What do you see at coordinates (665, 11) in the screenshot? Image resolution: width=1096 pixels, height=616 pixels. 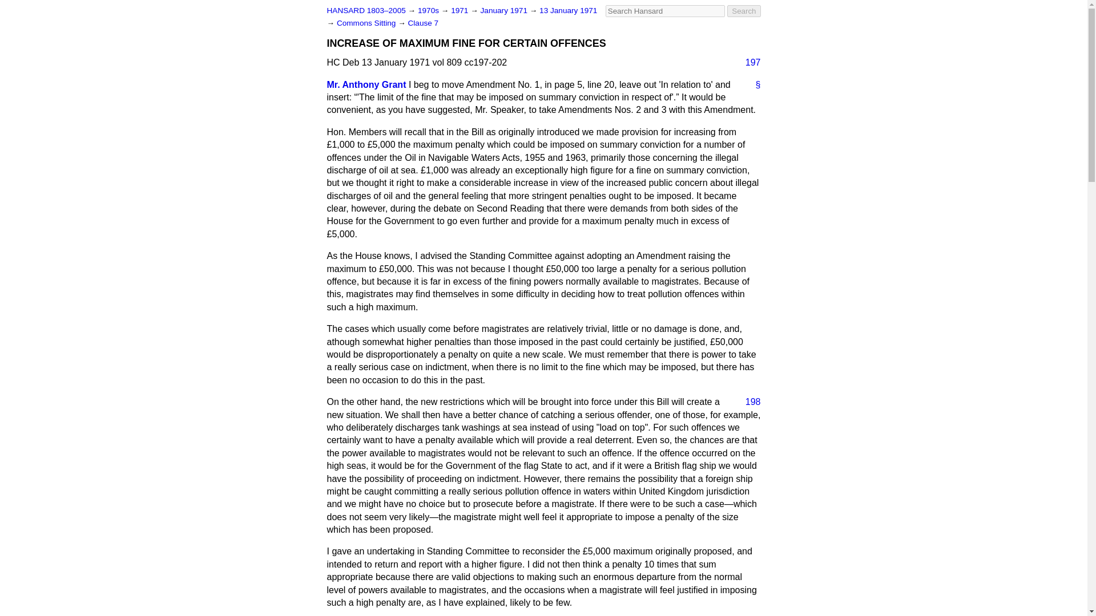 I see `Access key: S` at bounding box center [665, 11].